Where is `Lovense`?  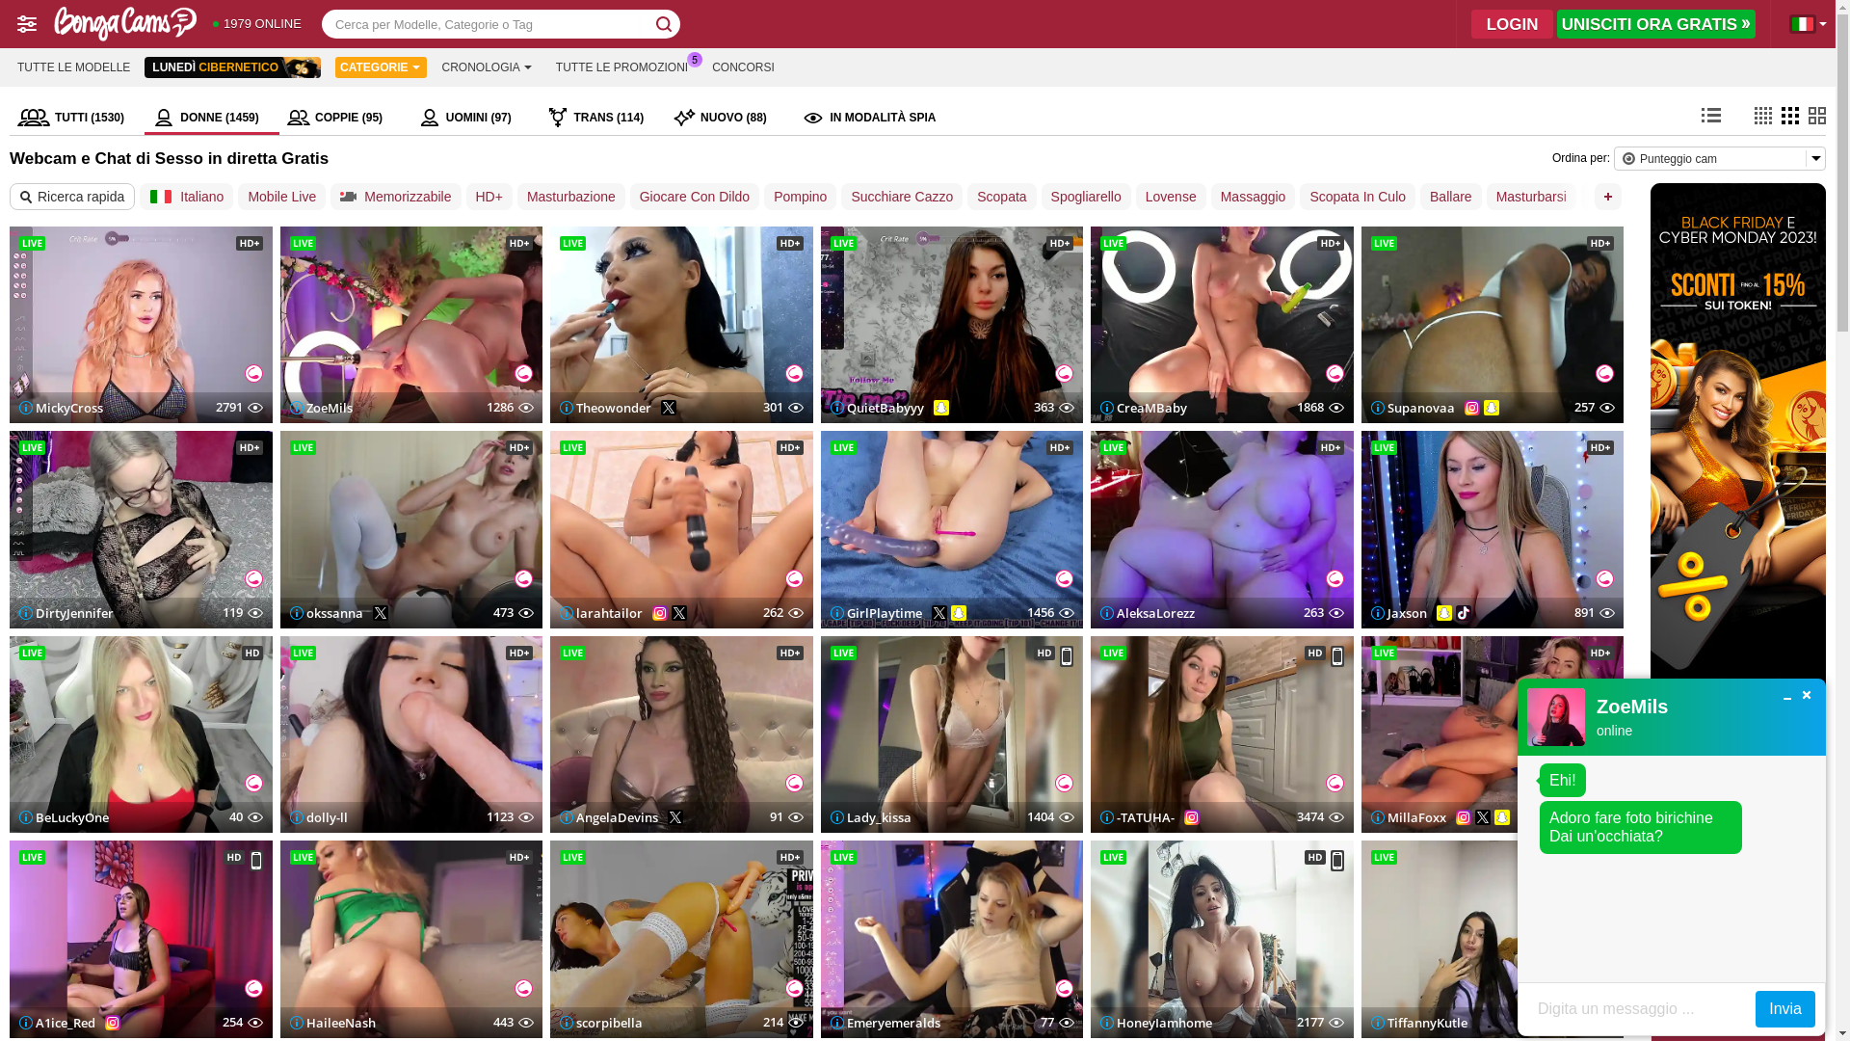
Lovense is located at coordinates (1172, 197).